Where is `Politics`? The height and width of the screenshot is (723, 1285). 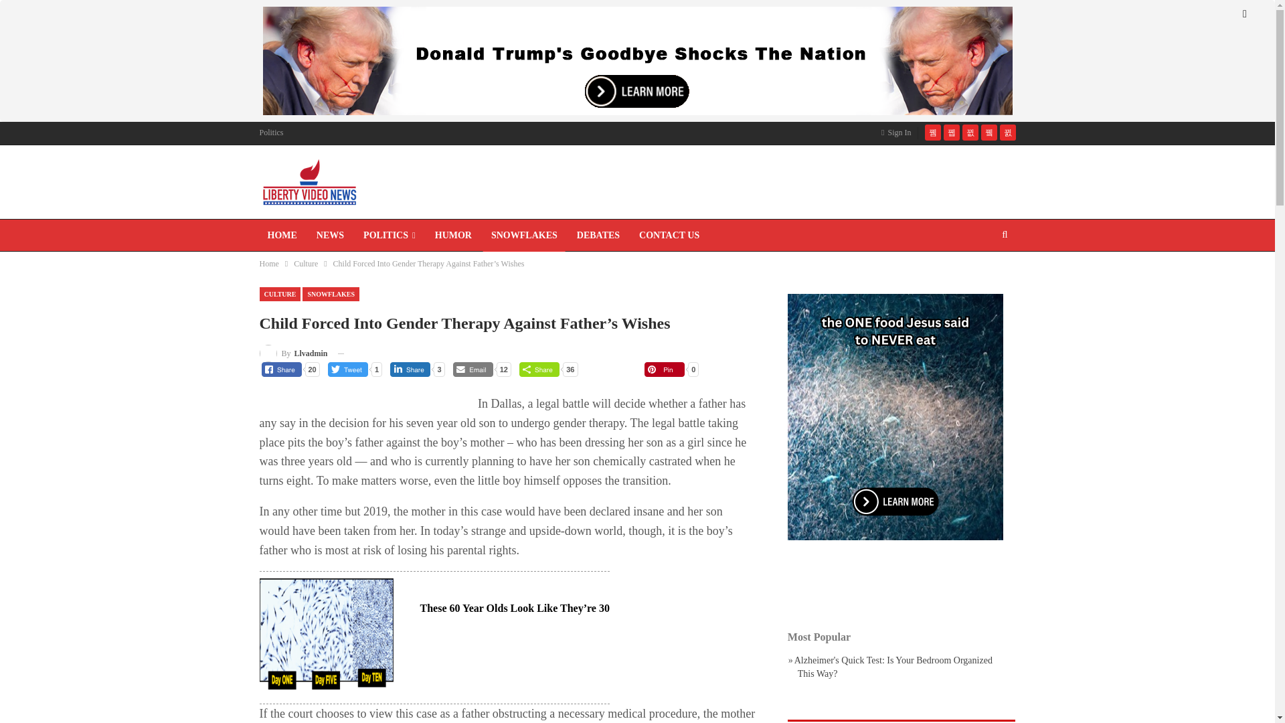 Politics is located at coordinates (272, 133).